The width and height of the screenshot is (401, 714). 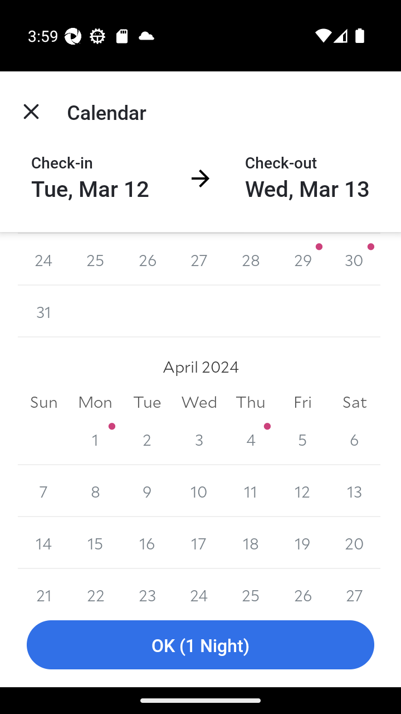 I want to click on 3 3 April 2024, so click(x=199, y=440).